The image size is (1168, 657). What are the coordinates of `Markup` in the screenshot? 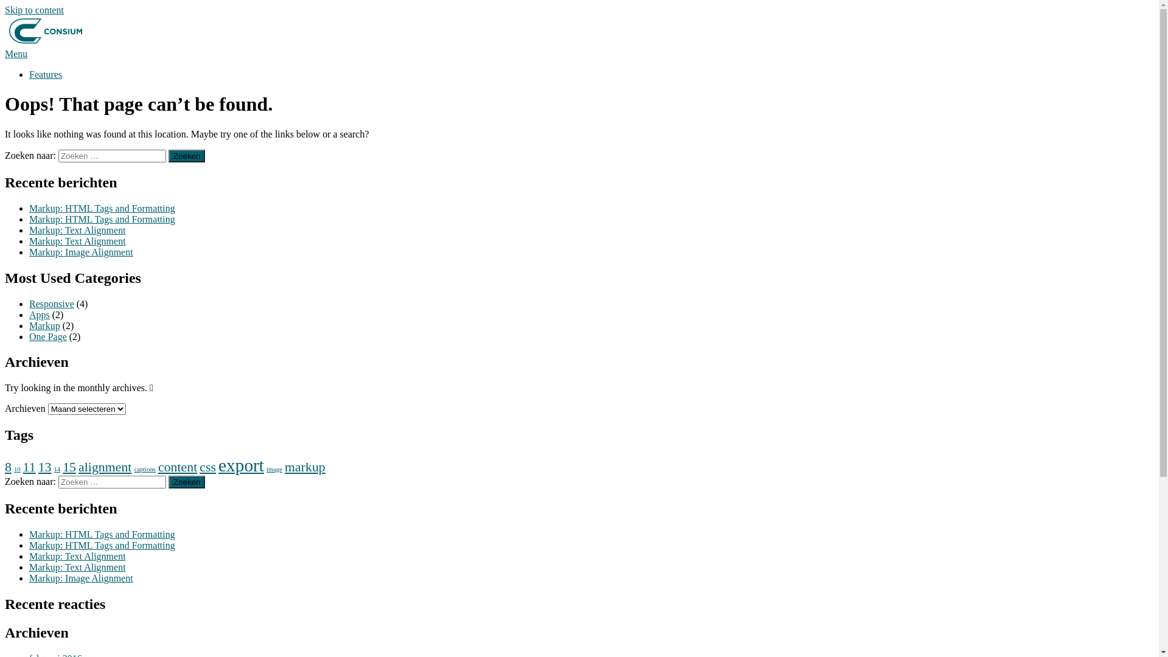 It's located at (45, 325).